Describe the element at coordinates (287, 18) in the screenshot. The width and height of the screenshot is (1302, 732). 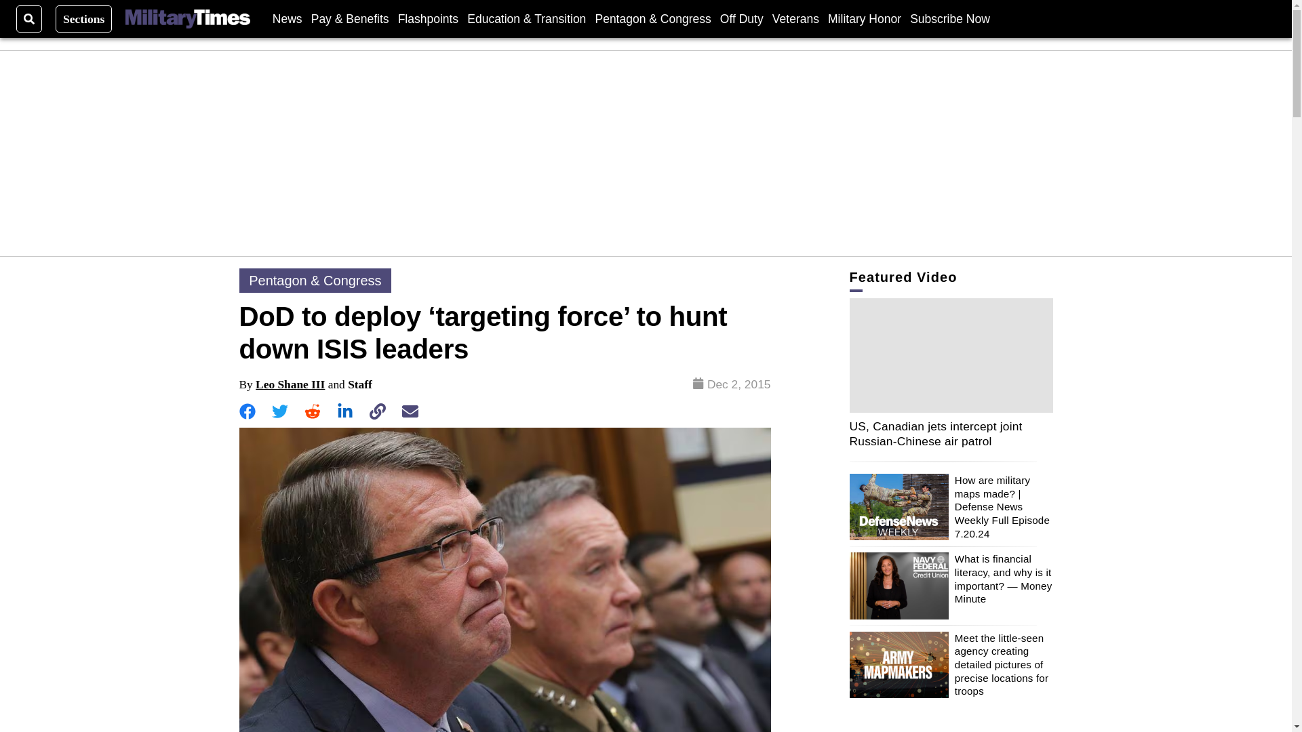
I see `News` at that location.